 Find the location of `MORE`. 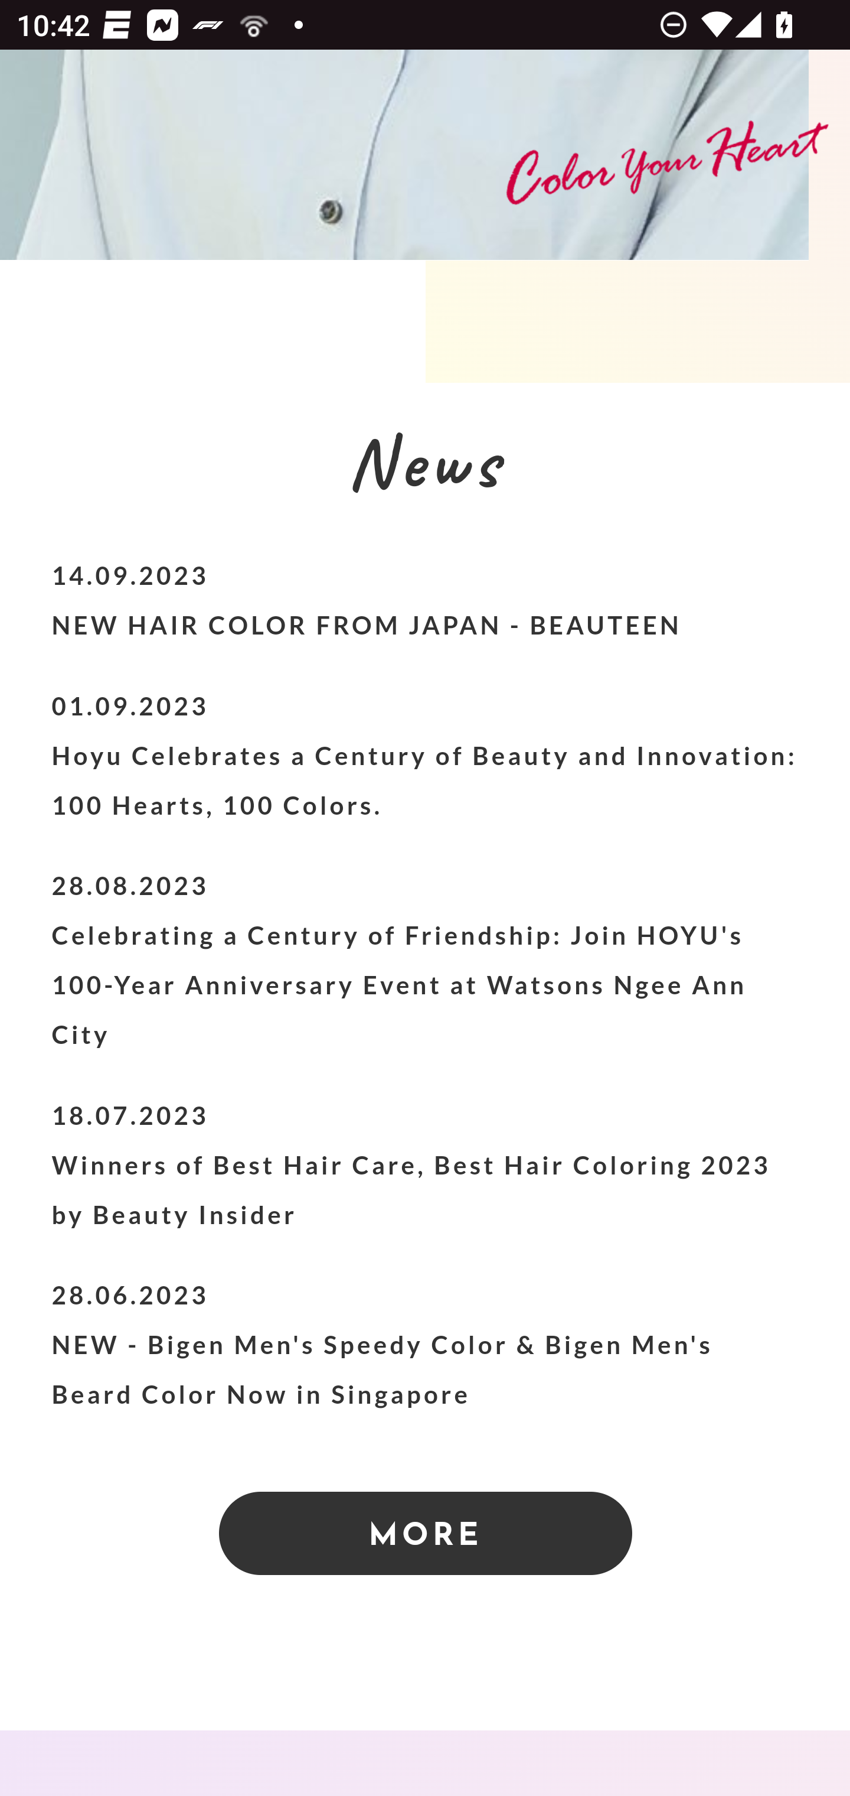

MORE is located at coordinates (426, 1535).